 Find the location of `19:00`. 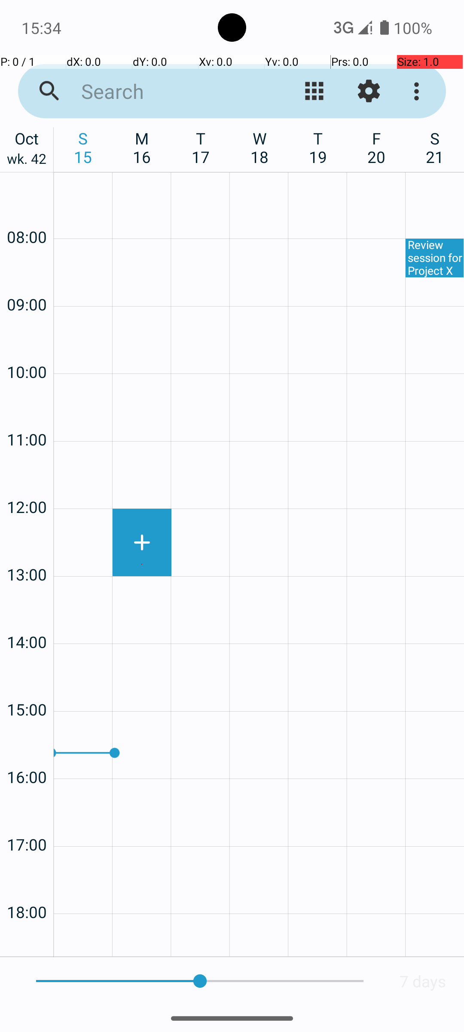

19:00 is located at coordinates (27, 940).